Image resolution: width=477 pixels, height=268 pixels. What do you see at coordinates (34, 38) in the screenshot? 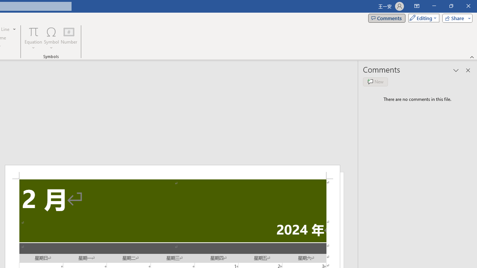
I see `Equation` at bounding box center [34, 38].